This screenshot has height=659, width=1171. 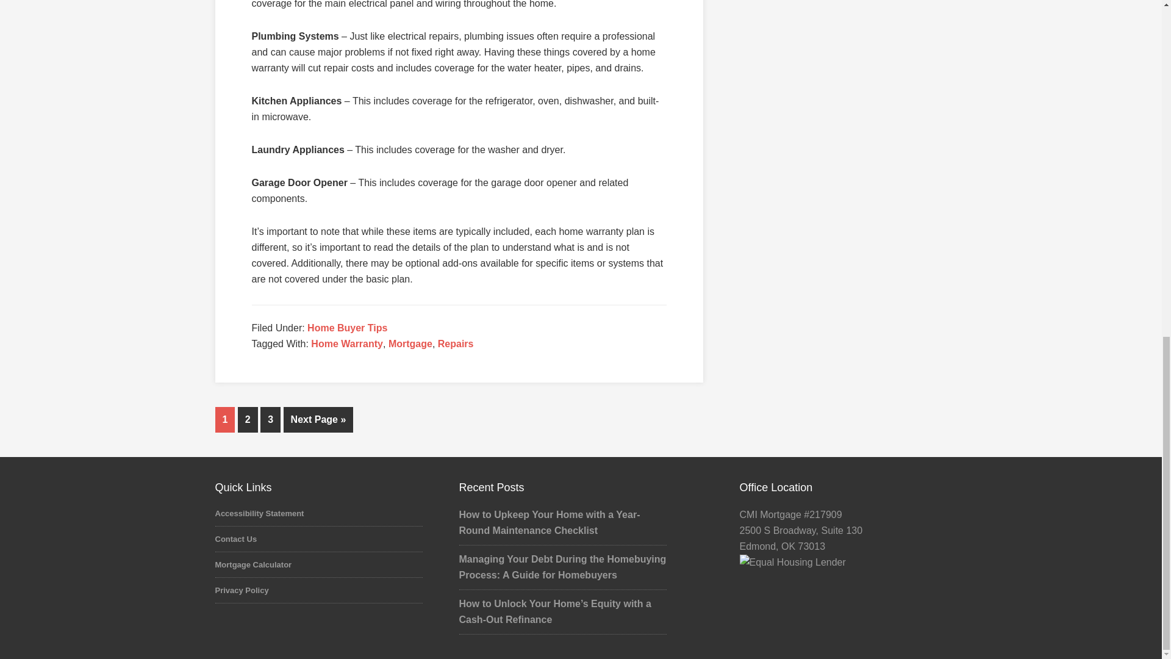 I want to click on Mortgage, so click(x=410, y=344).